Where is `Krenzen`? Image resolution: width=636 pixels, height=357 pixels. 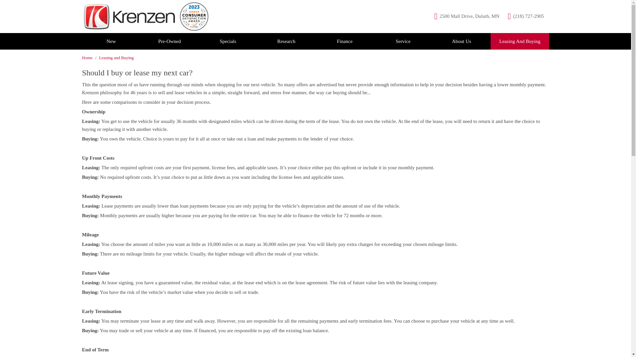 Krenzen is located at coordinates (194, 16).